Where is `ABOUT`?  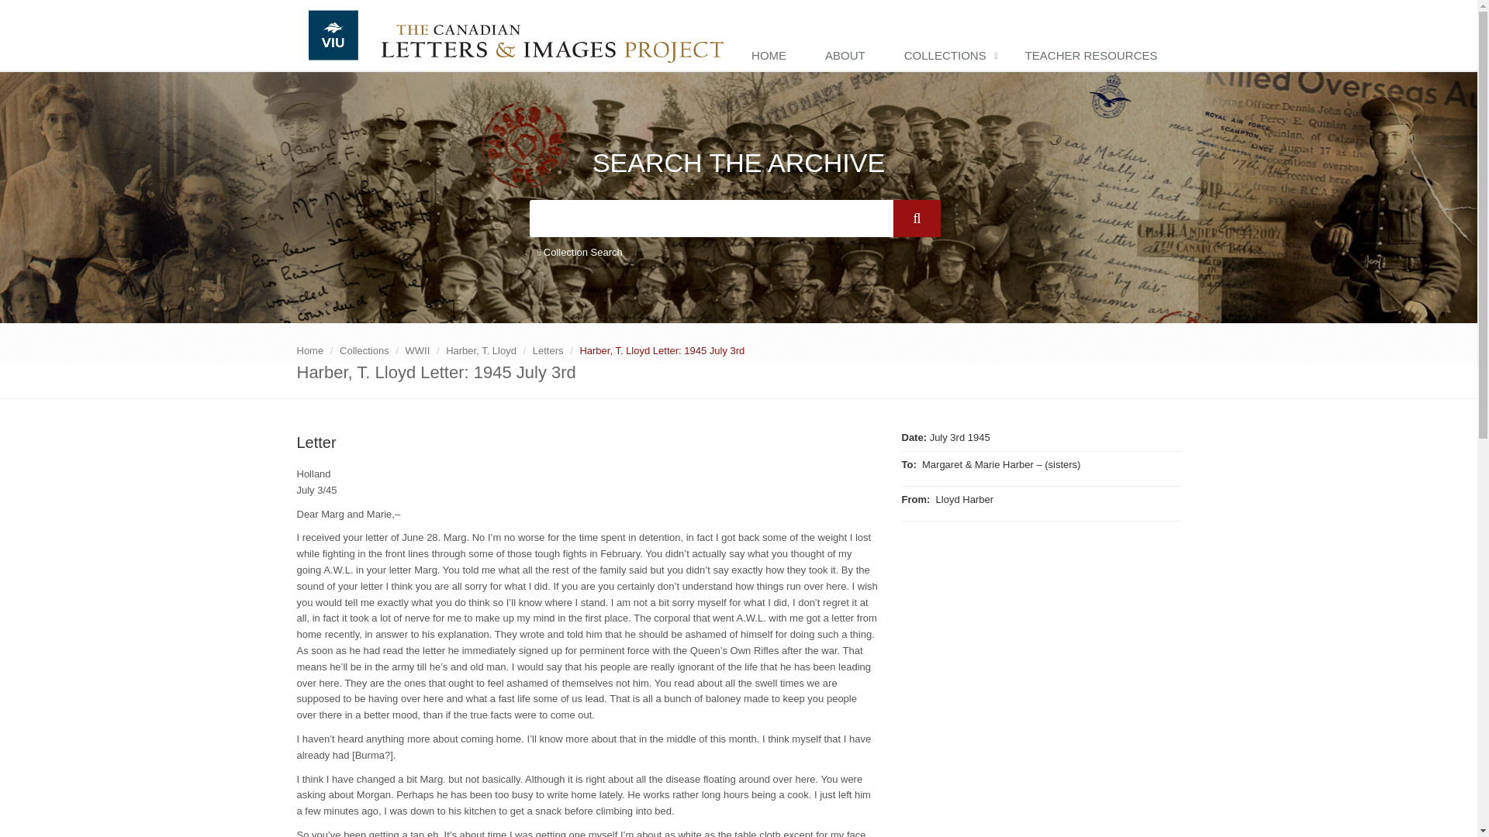
ABOUT is located at coordinates (849, 56).